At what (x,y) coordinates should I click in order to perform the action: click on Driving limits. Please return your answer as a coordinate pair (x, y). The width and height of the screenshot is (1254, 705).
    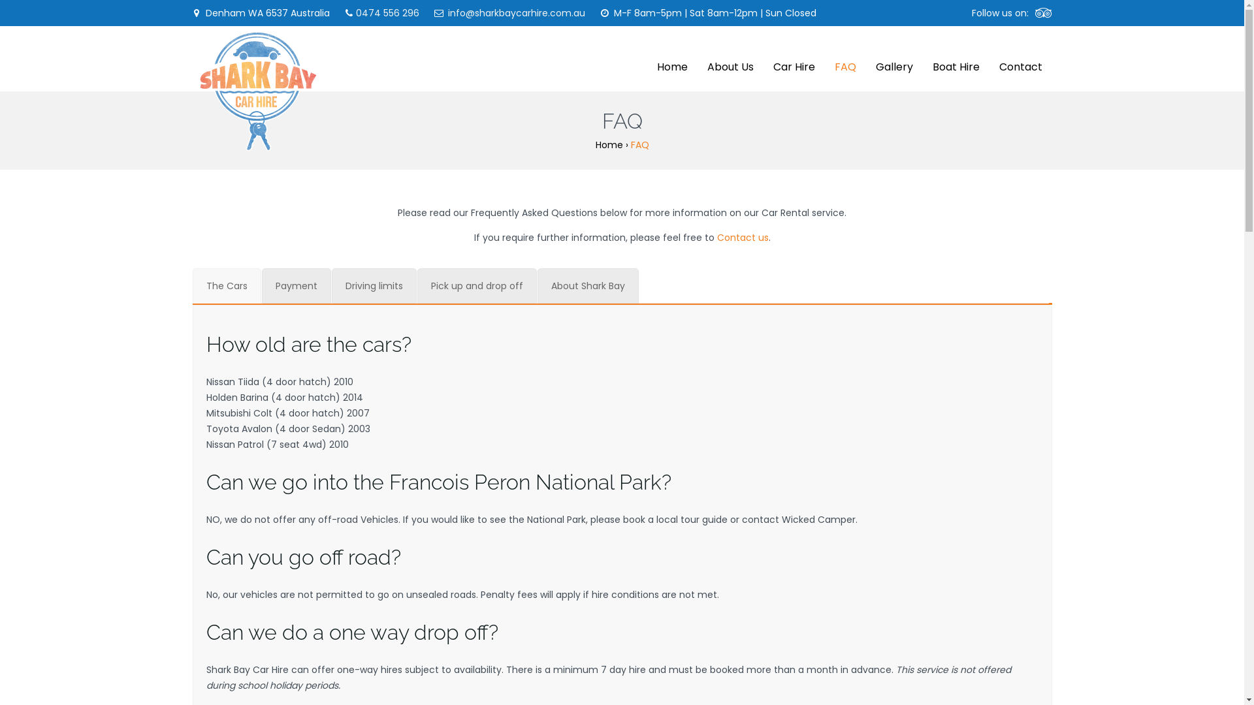
    Looking at the image, I should click on (374, 286).